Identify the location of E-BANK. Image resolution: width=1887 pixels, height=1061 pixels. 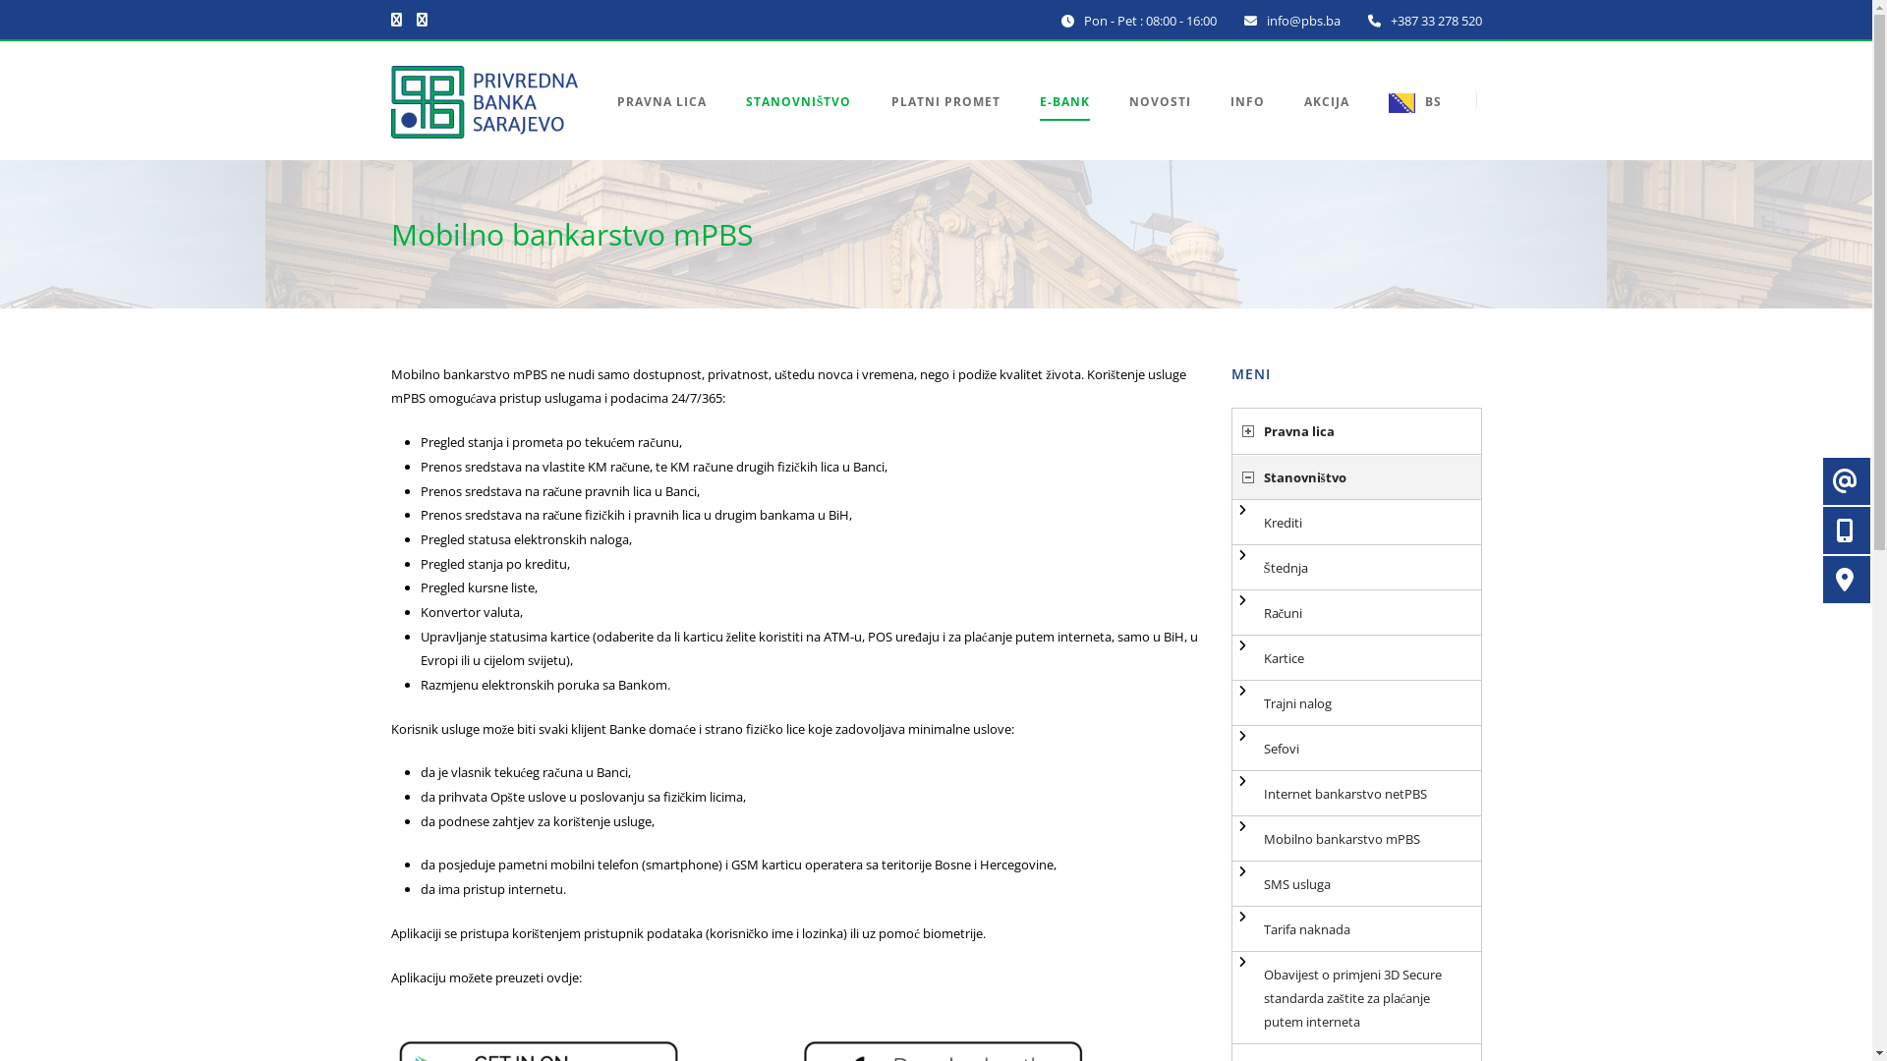
(1065, 126).